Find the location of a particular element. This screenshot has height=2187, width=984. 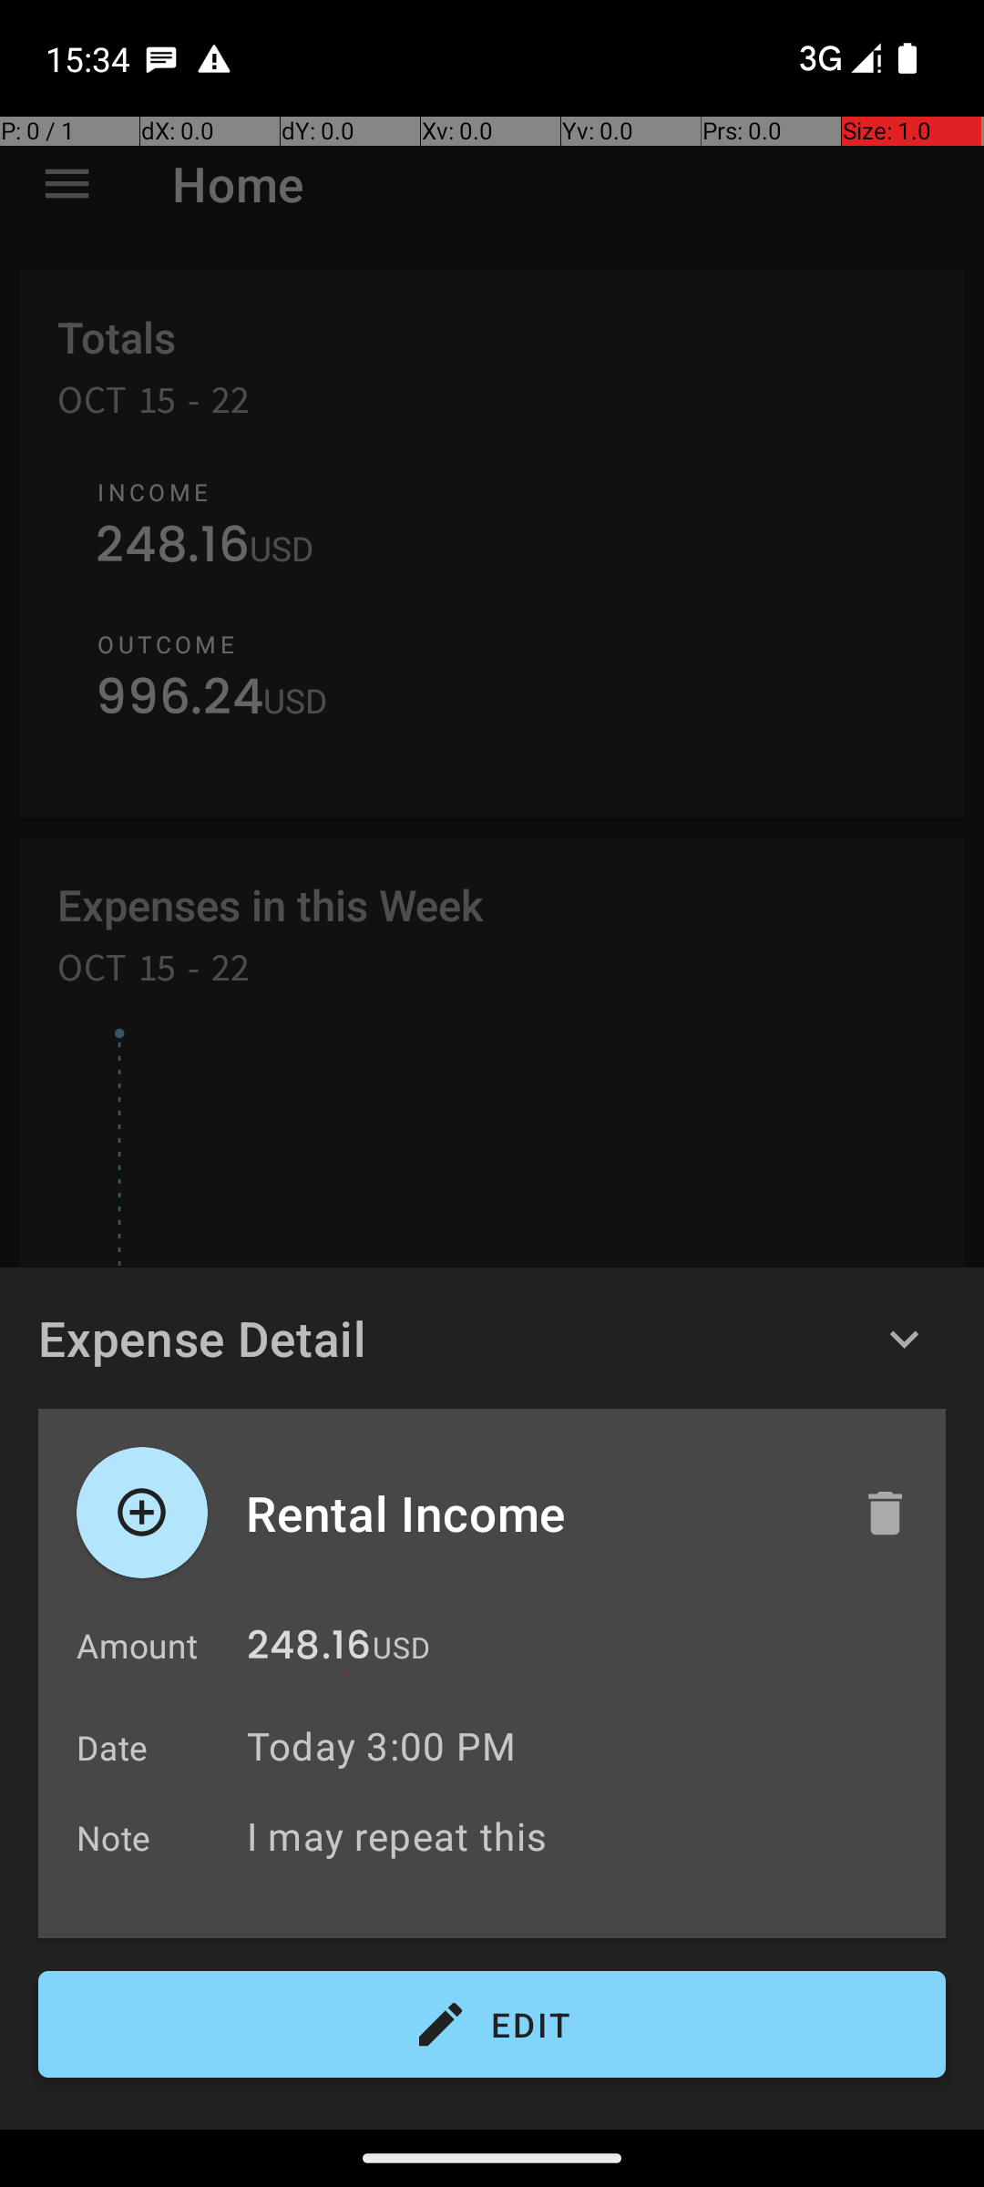

Today 3:00 PM is located at coordinates (381, 1746).